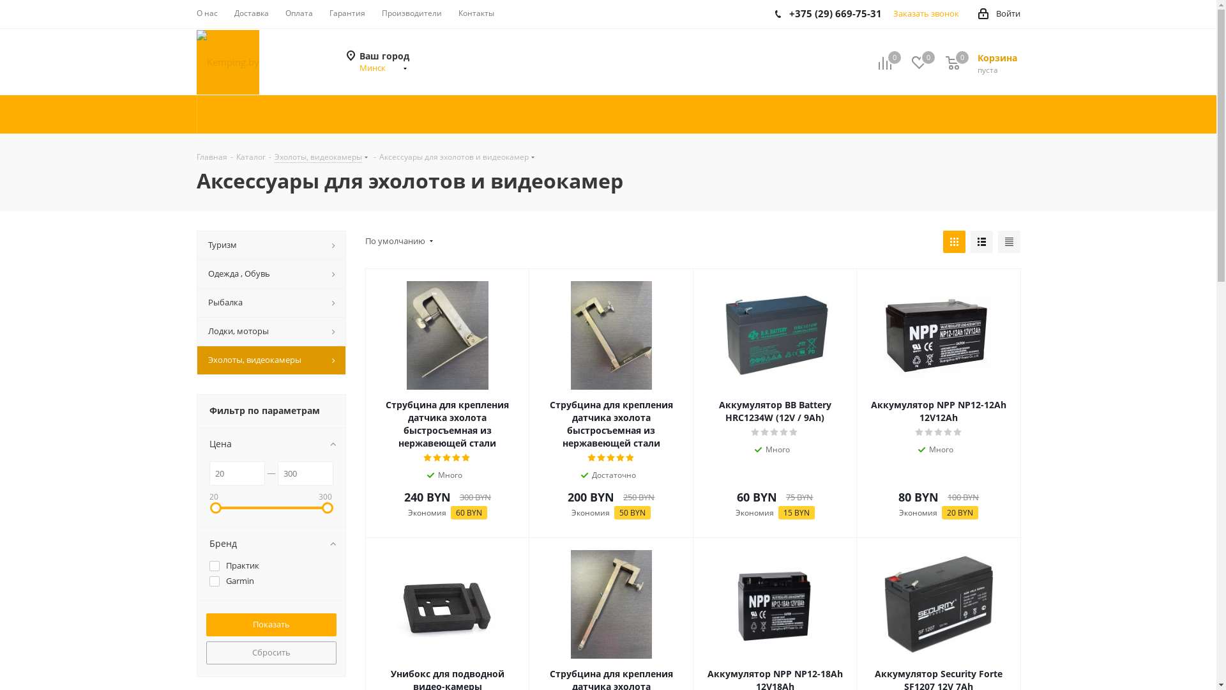 Image resolution: width=1226 pixels, height=690 pixels. Describe the element at coordinates (949, 433) in the screenshot. I see `4` at that location.